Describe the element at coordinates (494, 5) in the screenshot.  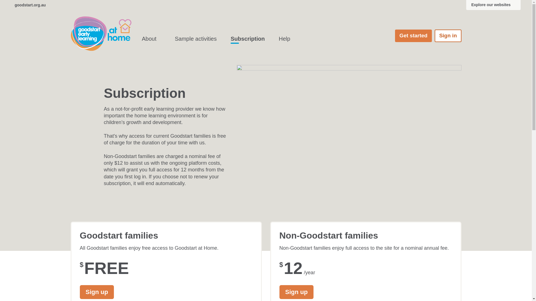
I see `Explore our websites` at that location.